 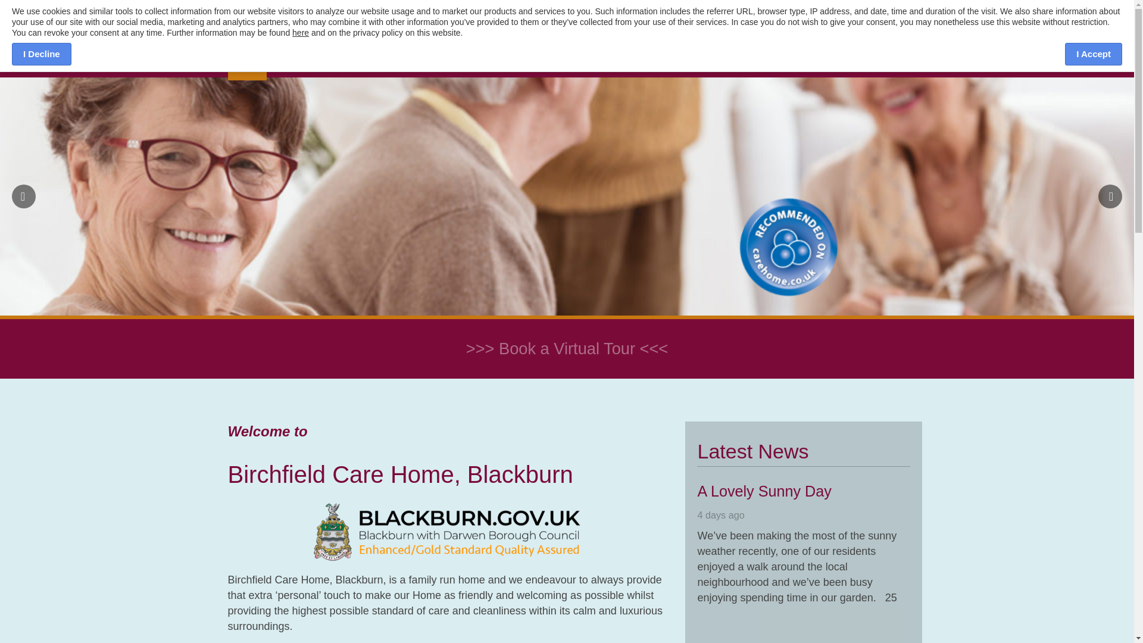 What do you see at coordinates (300, 32) in the screenshot?
I see `here` at bounding box center [300, 32].